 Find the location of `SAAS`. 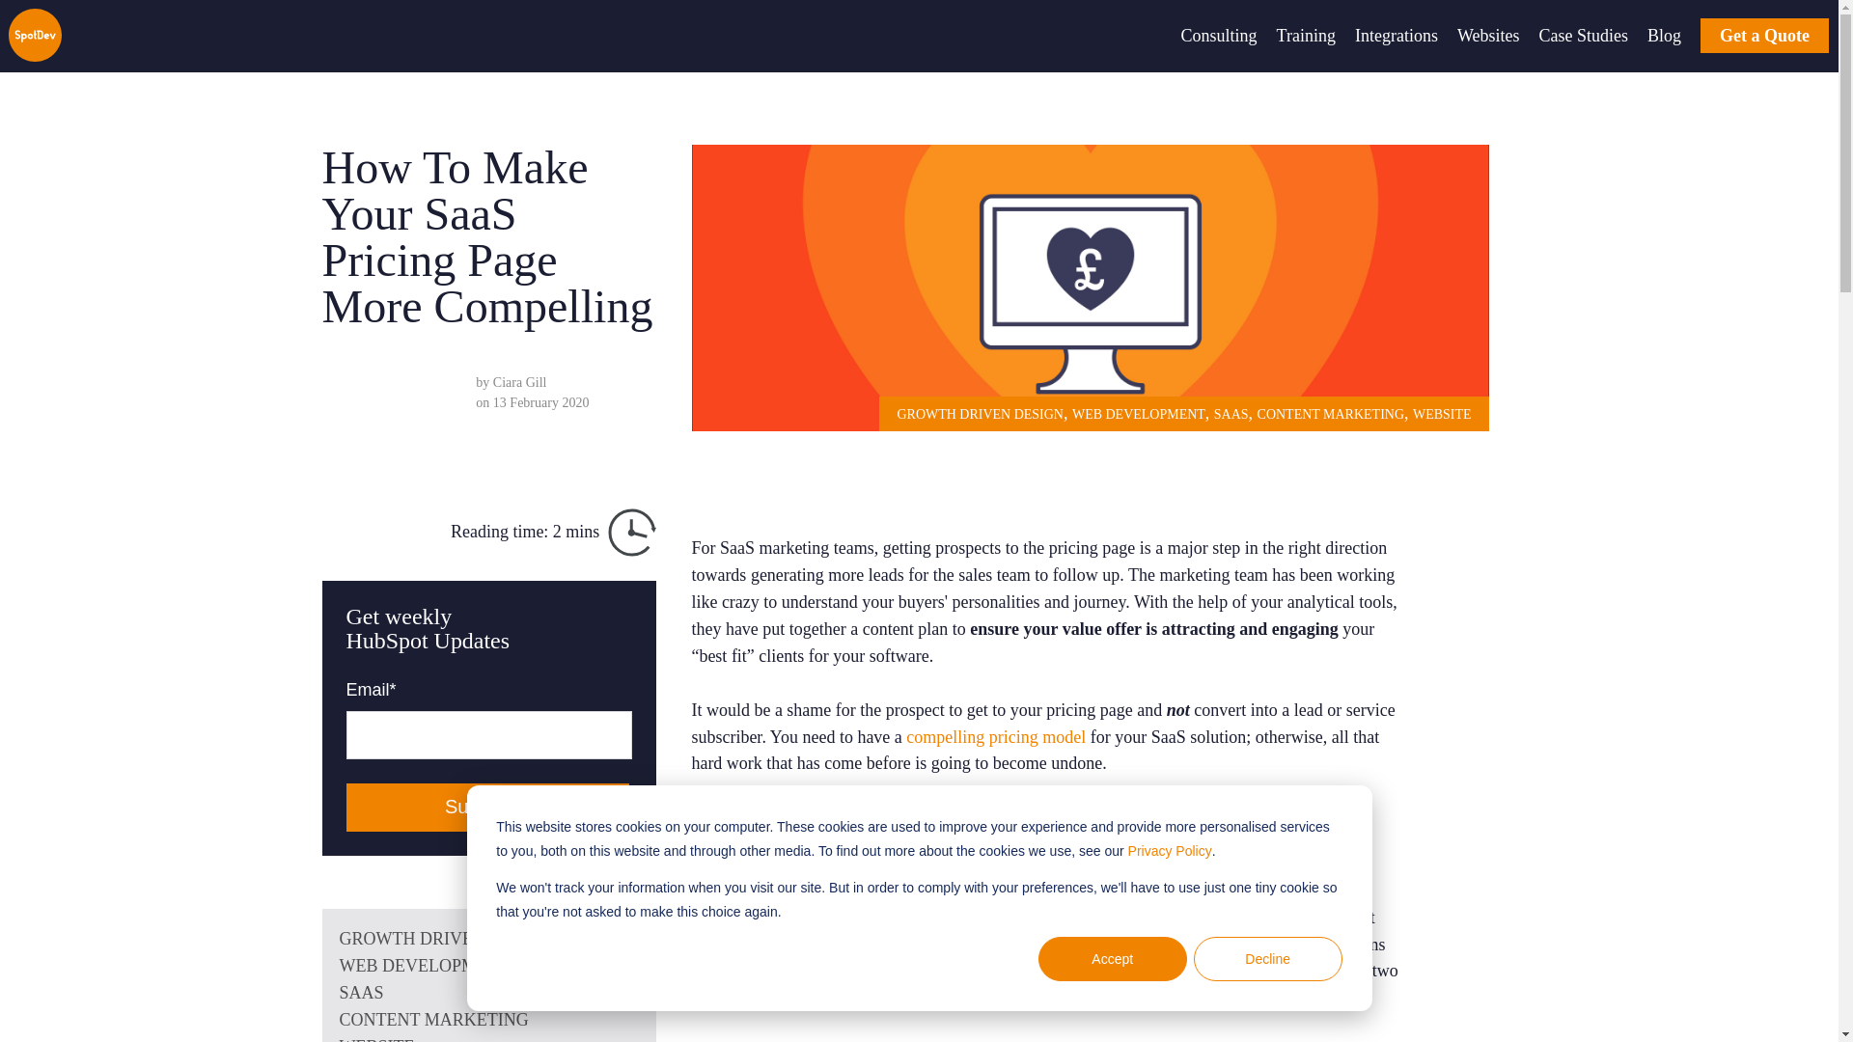

SAAS is located at coordinates (1231, 415).